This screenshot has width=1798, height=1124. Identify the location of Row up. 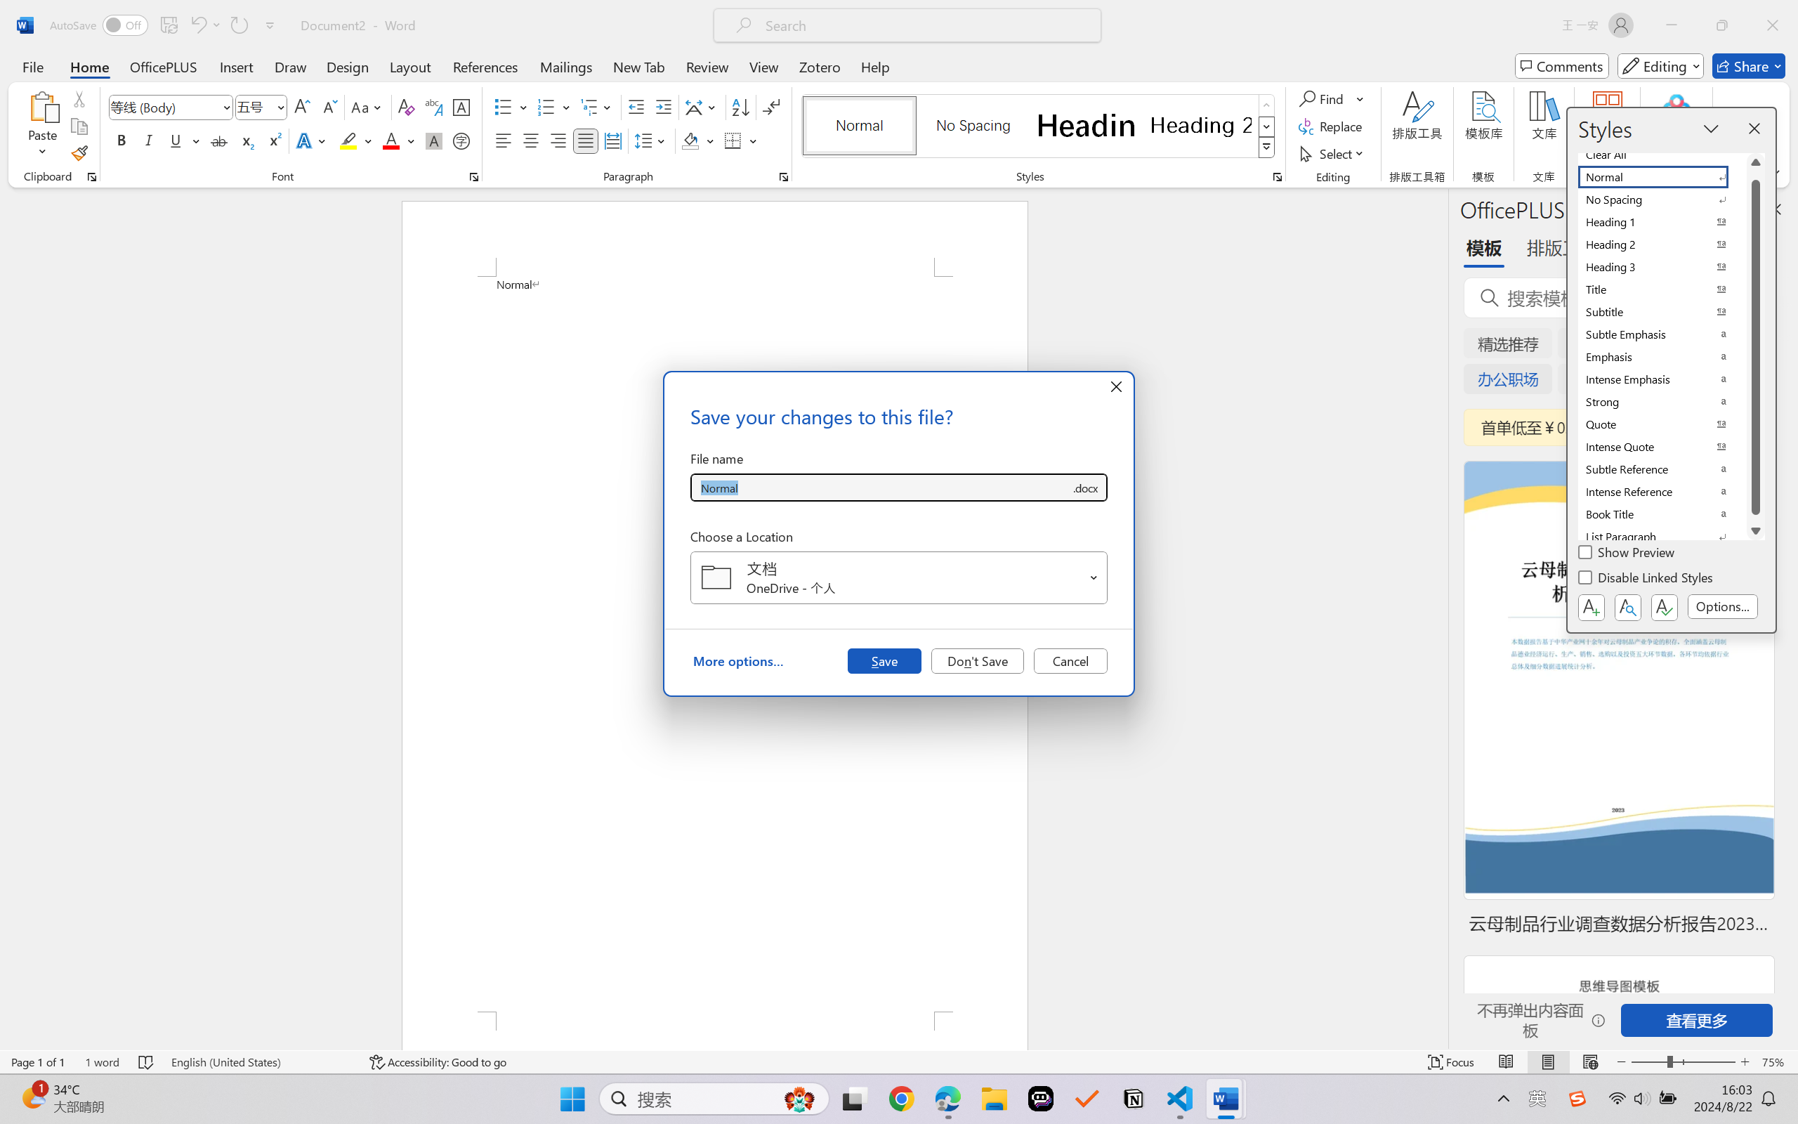
(1267, 105).